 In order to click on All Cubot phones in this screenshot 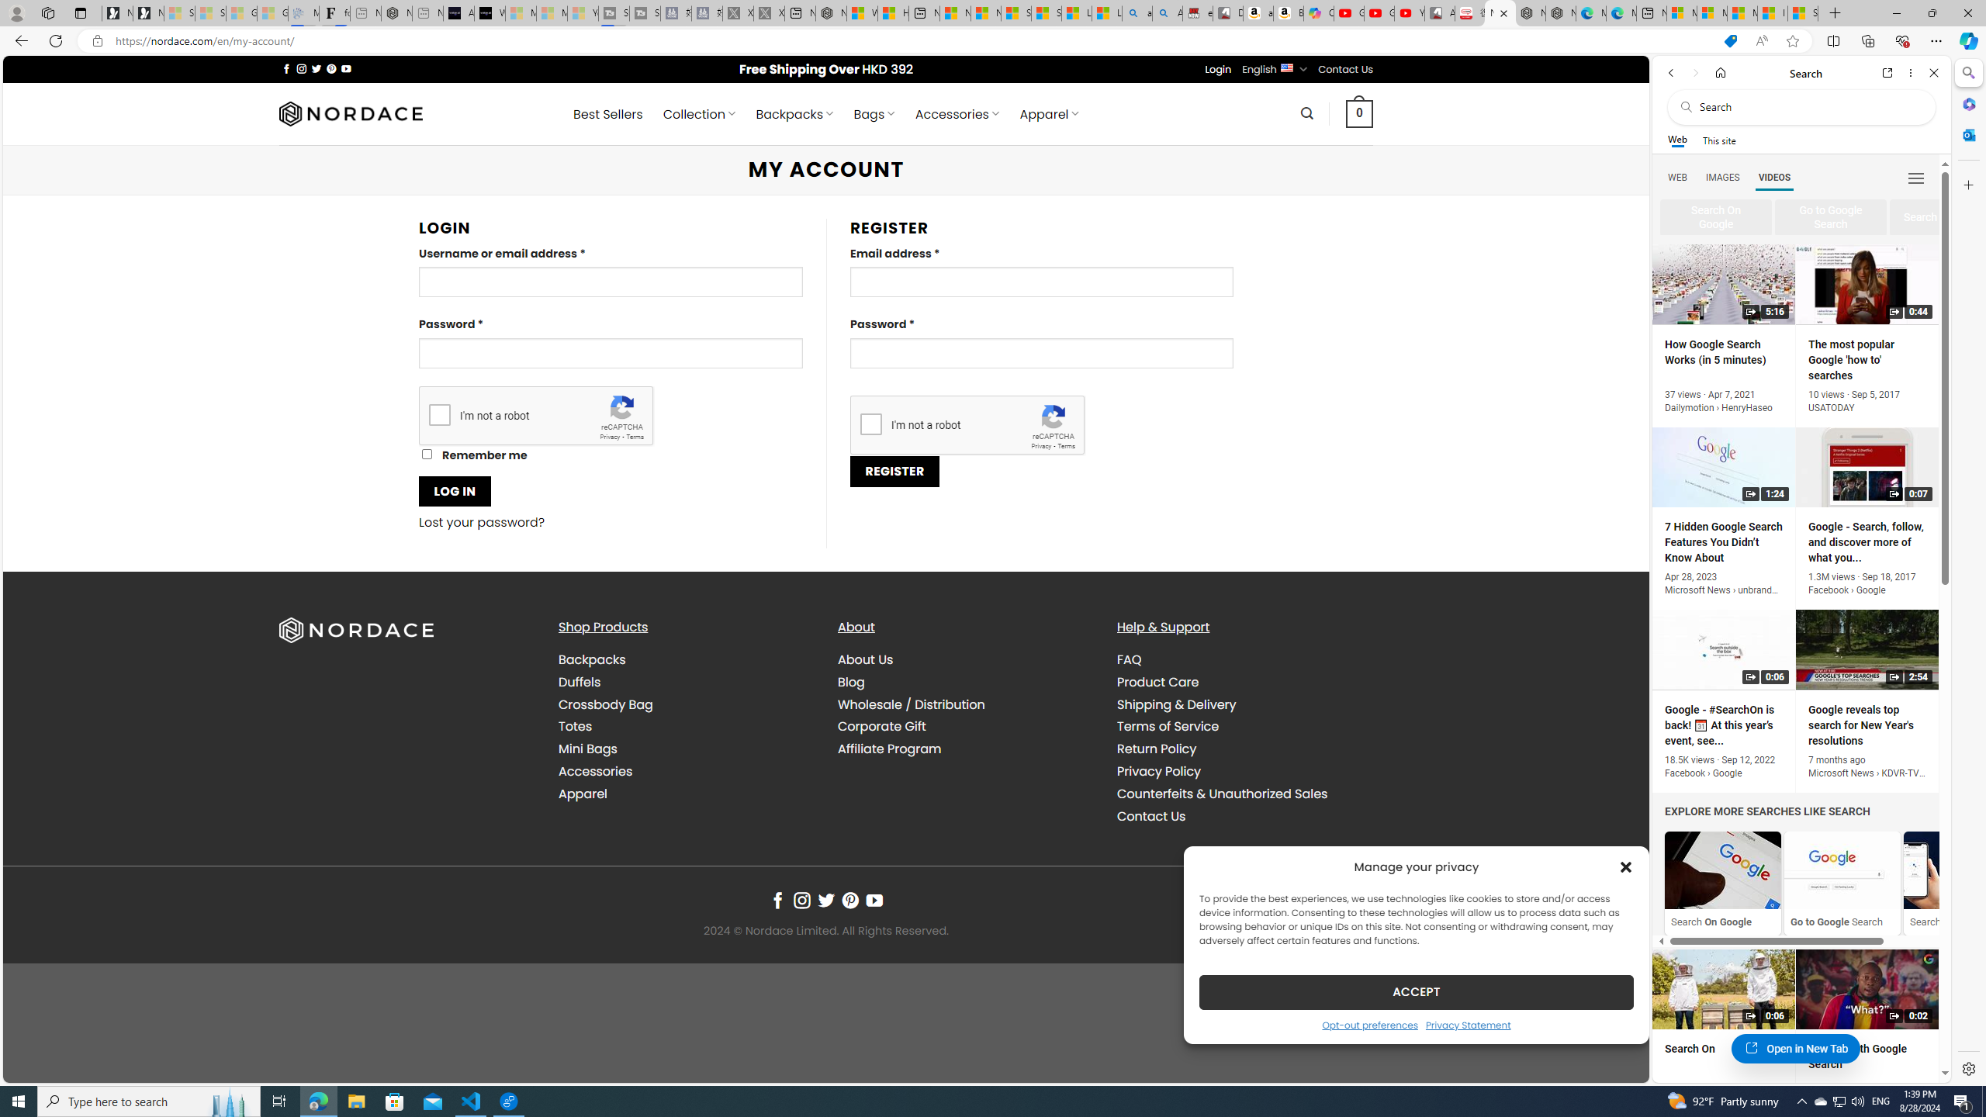, I will do `click(1440, 13)`.